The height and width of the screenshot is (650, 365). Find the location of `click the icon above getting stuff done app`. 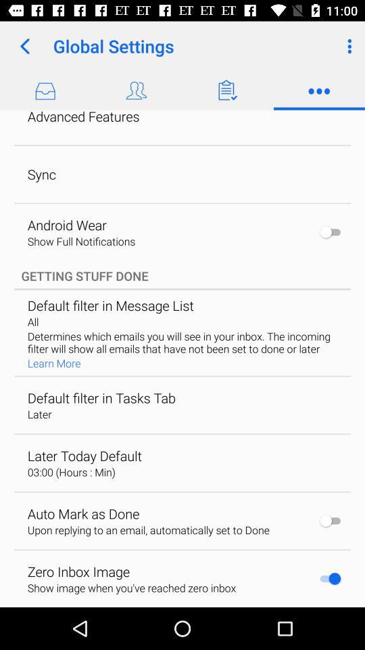

click the icon above getting stuff done app is located at coordinates (182, 90).